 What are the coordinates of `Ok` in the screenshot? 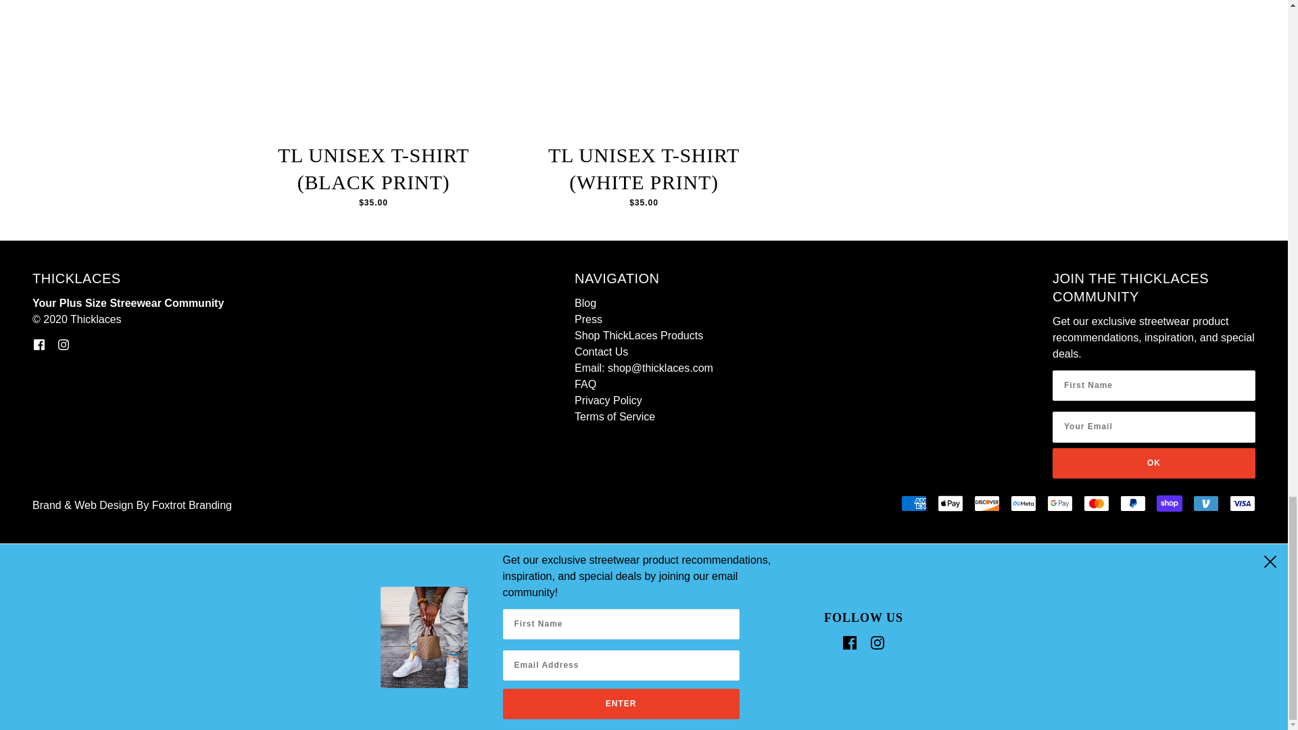 It's located at (1153, 464).